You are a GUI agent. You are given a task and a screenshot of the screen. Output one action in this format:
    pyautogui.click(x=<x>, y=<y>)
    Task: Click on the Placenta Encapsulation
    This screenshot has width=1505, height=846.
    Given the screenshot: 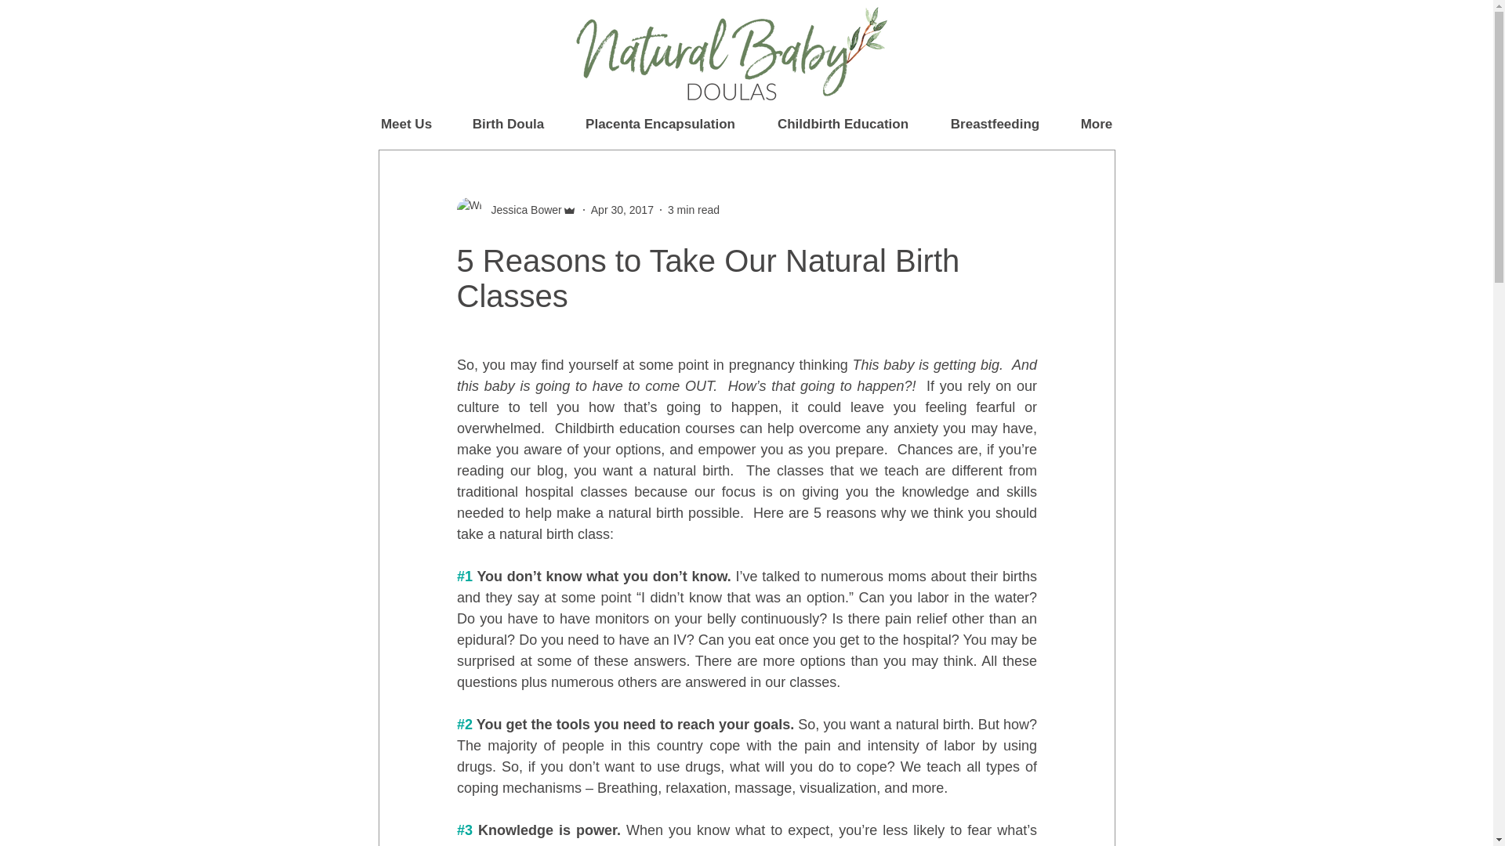 What is the action you would take?
    pyautogui.click(x=660, y=124)
    